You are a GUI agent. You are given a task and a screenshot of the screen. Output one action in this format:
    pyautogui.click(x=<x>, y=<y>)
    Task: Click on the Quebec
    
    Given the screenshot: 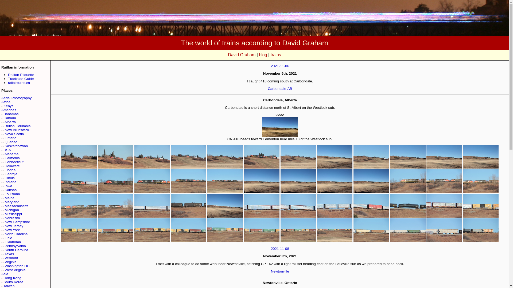 What is the action you would take?
    pyautogui.click(x=11, y=142)
    